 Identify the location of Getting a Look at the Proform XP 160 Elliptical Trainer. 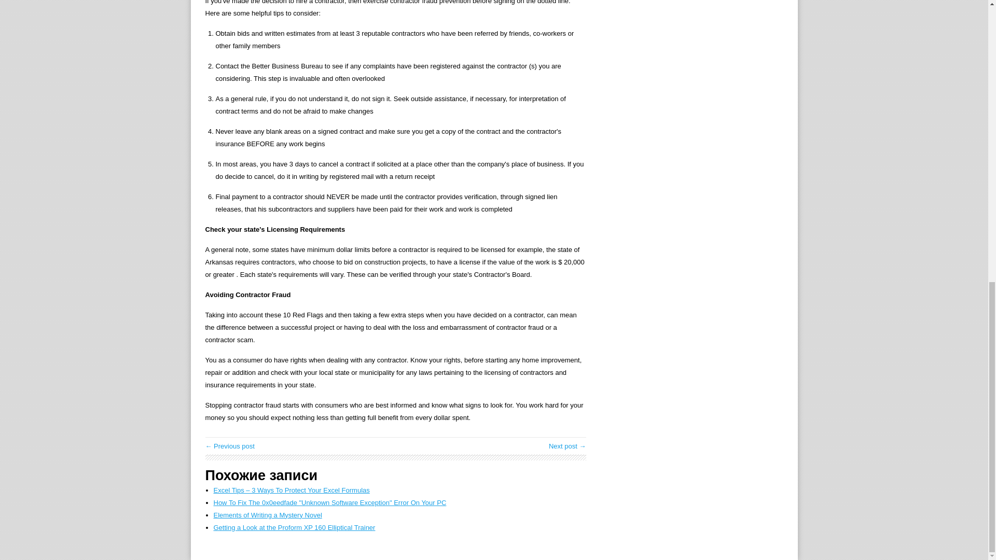
(295, 527).